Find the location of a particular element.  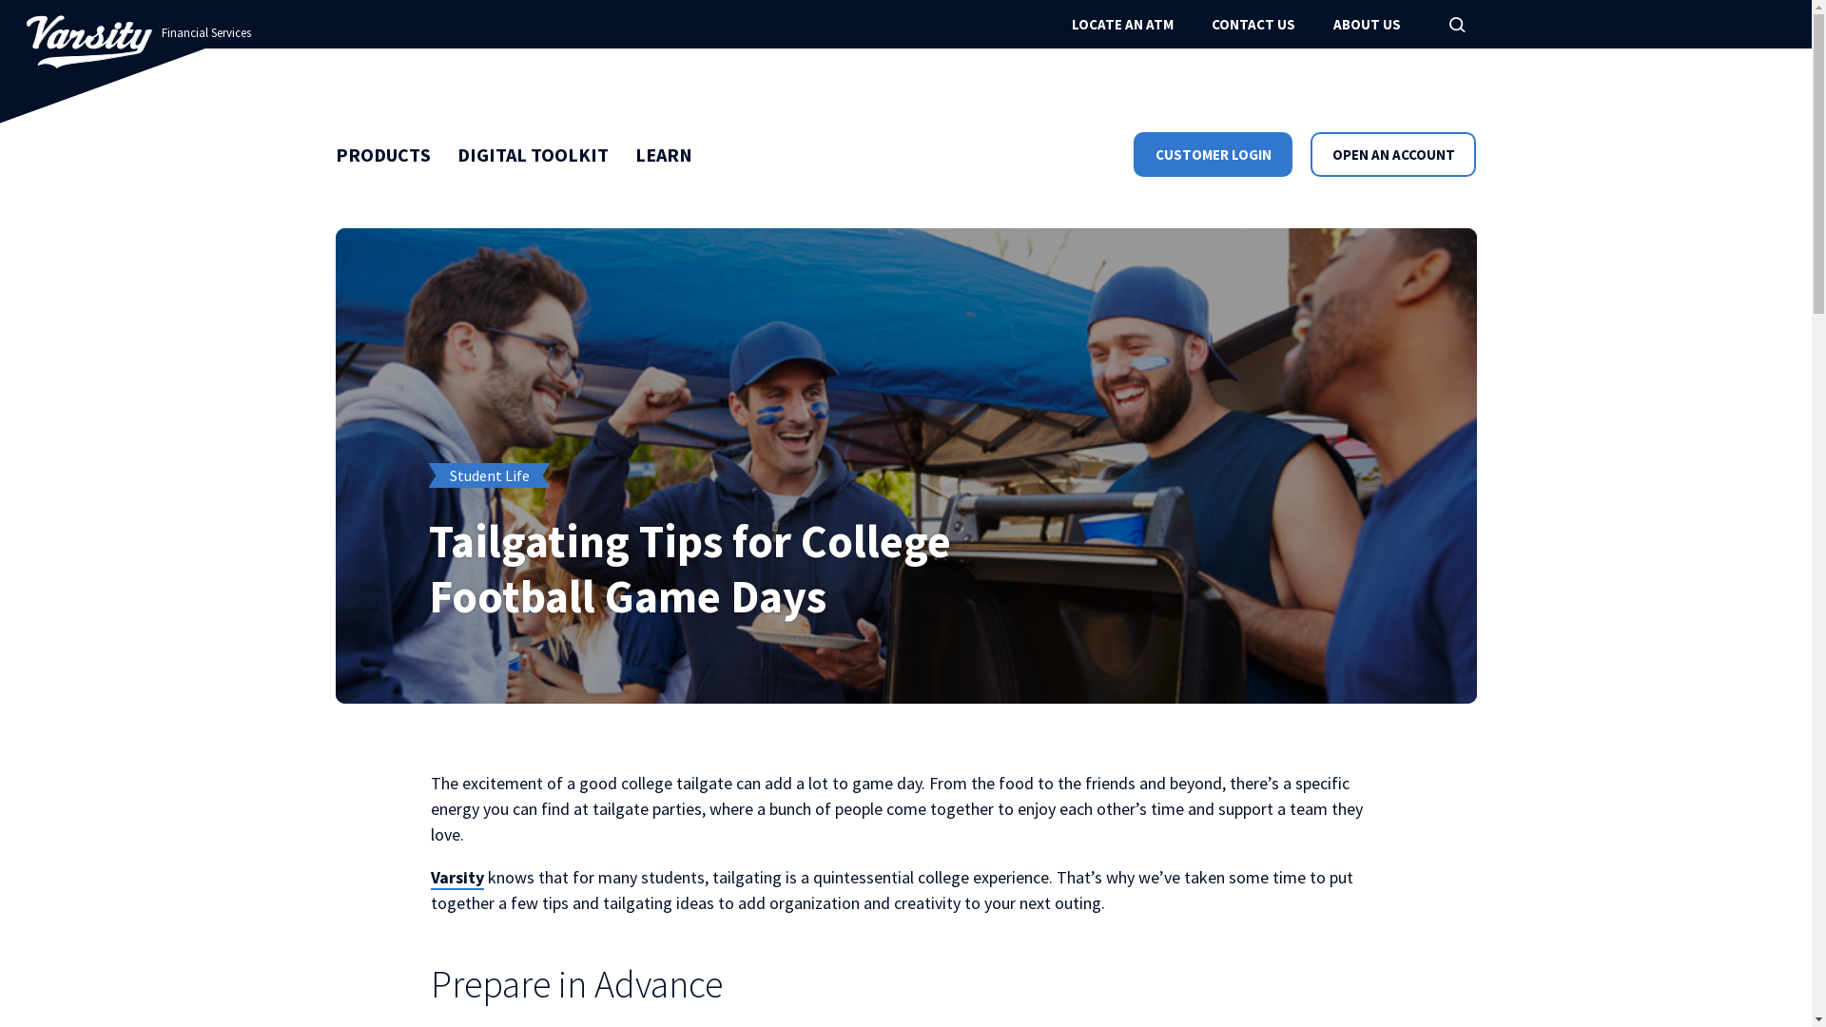

ABOUT US is located at coordinates (1368, 25).